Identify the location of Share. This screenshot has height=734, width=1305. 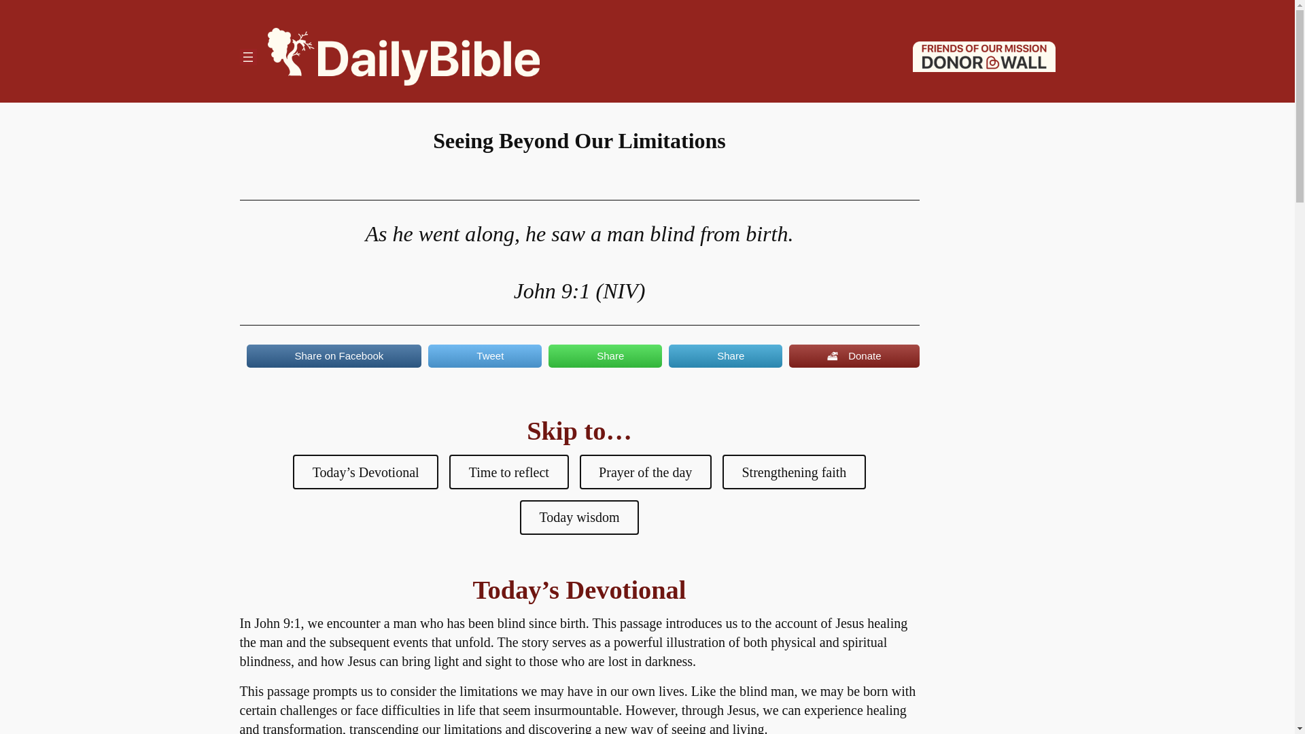
(605, 356).